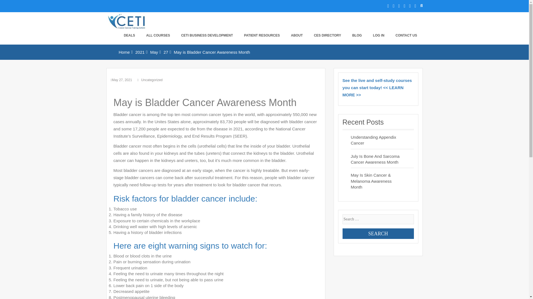 The width and height of the screenshot is (533, 299). What do you see at coordinates (328, 35) in the screenshot?
I see `CES DIRECTORY` at bounding box center [328, 35].